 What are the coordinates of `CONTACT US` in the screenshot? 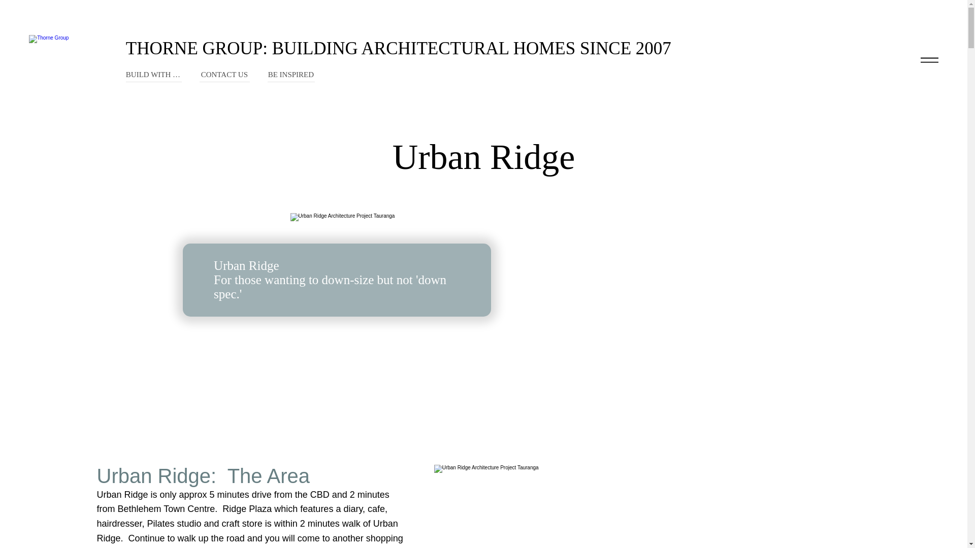 It's located at (225, 76).